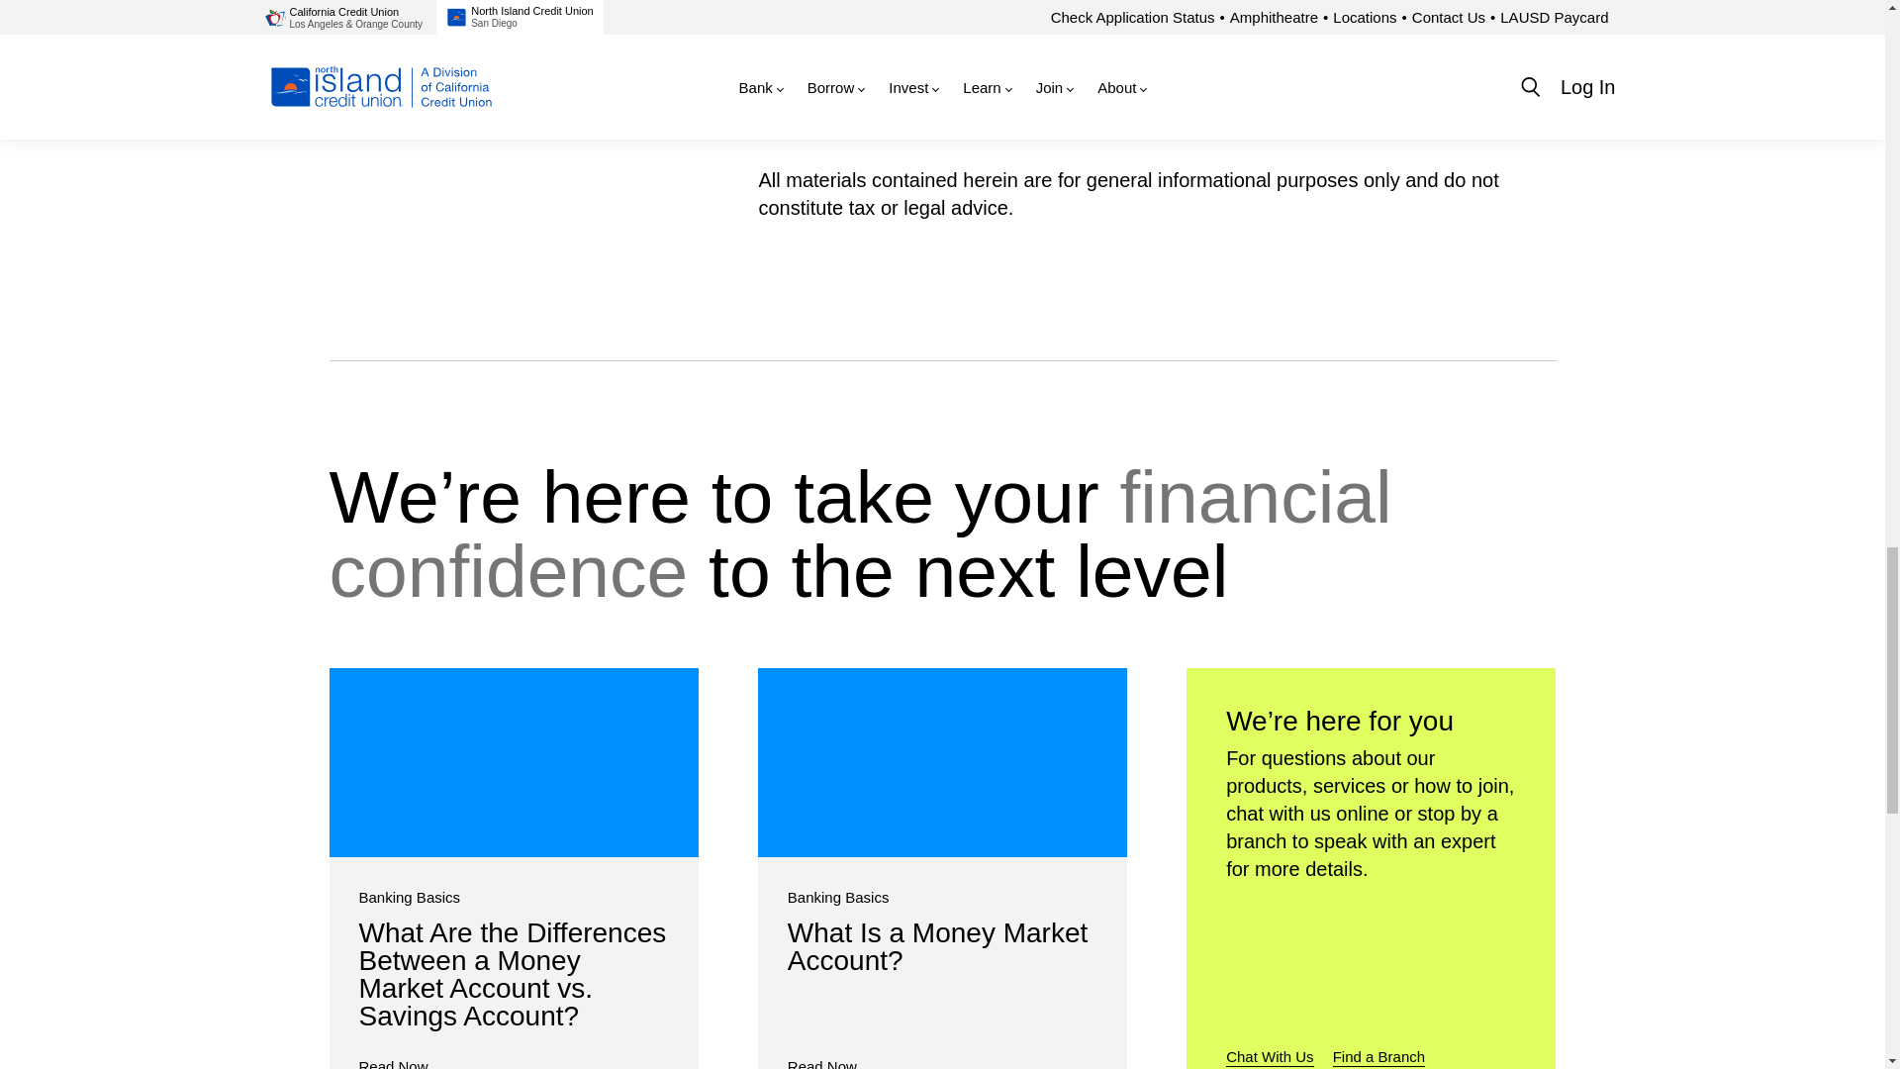 The image size is (1900, 1069). Describe the element at coordinates (1269, 1056) in the screenshot. I see `Chat With Us` at that location.